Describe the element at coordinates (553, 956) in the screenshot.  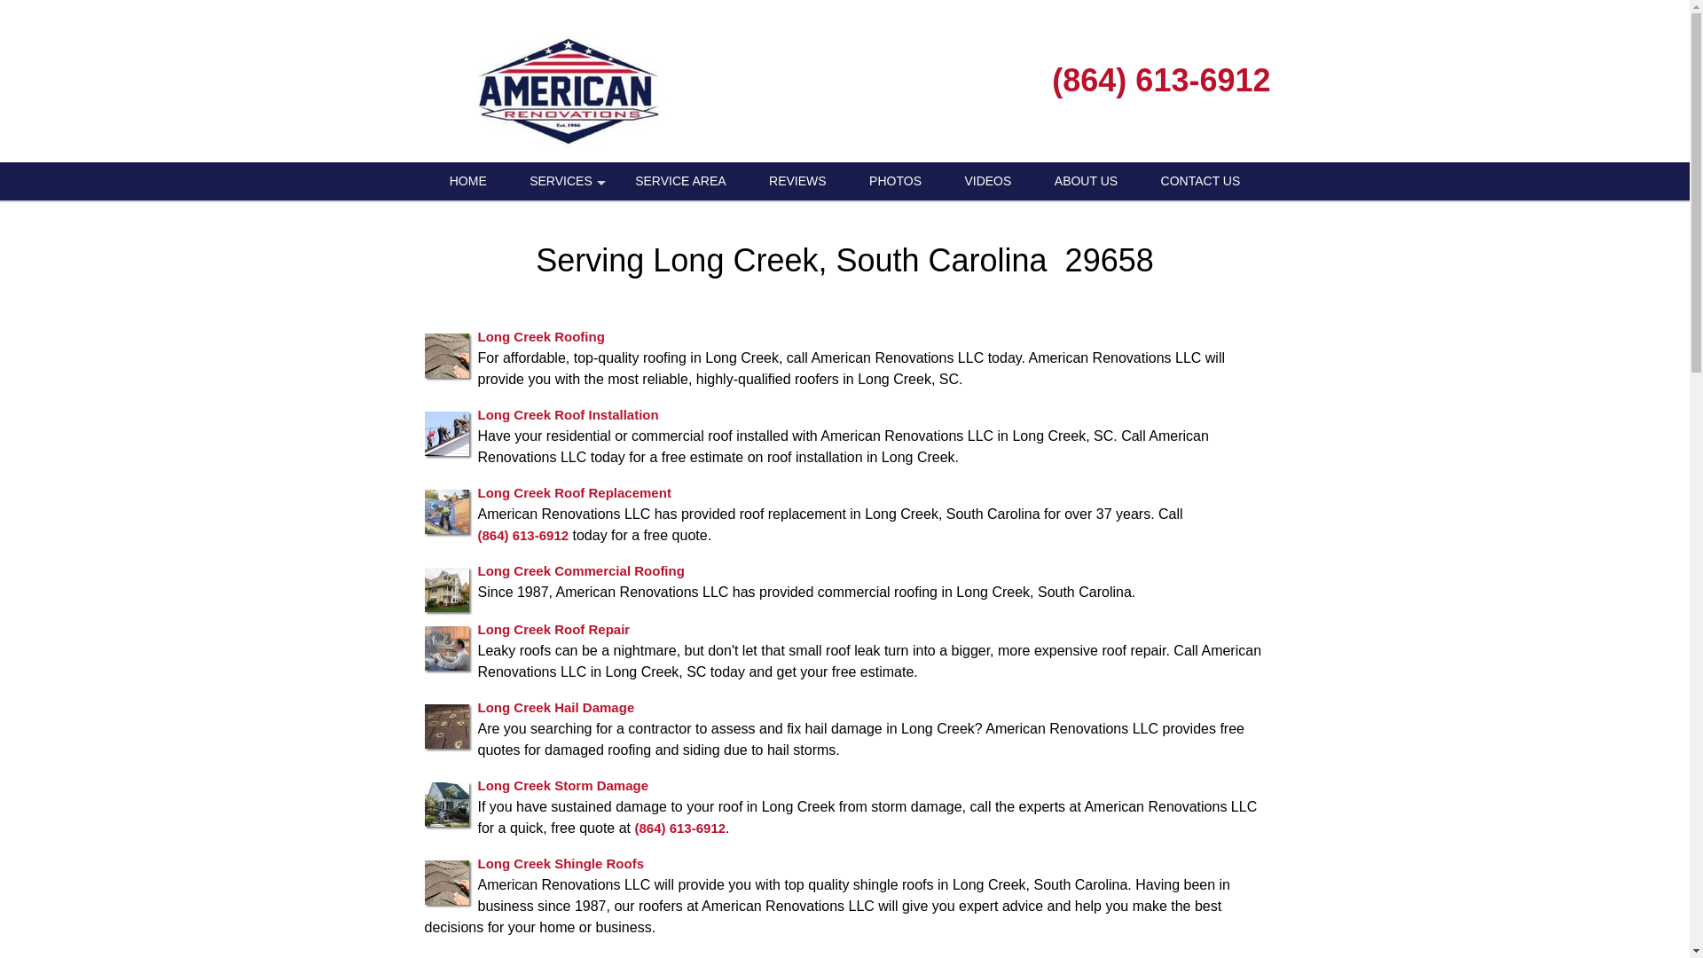
I see `Long Creek Metal Roofs` at that location.